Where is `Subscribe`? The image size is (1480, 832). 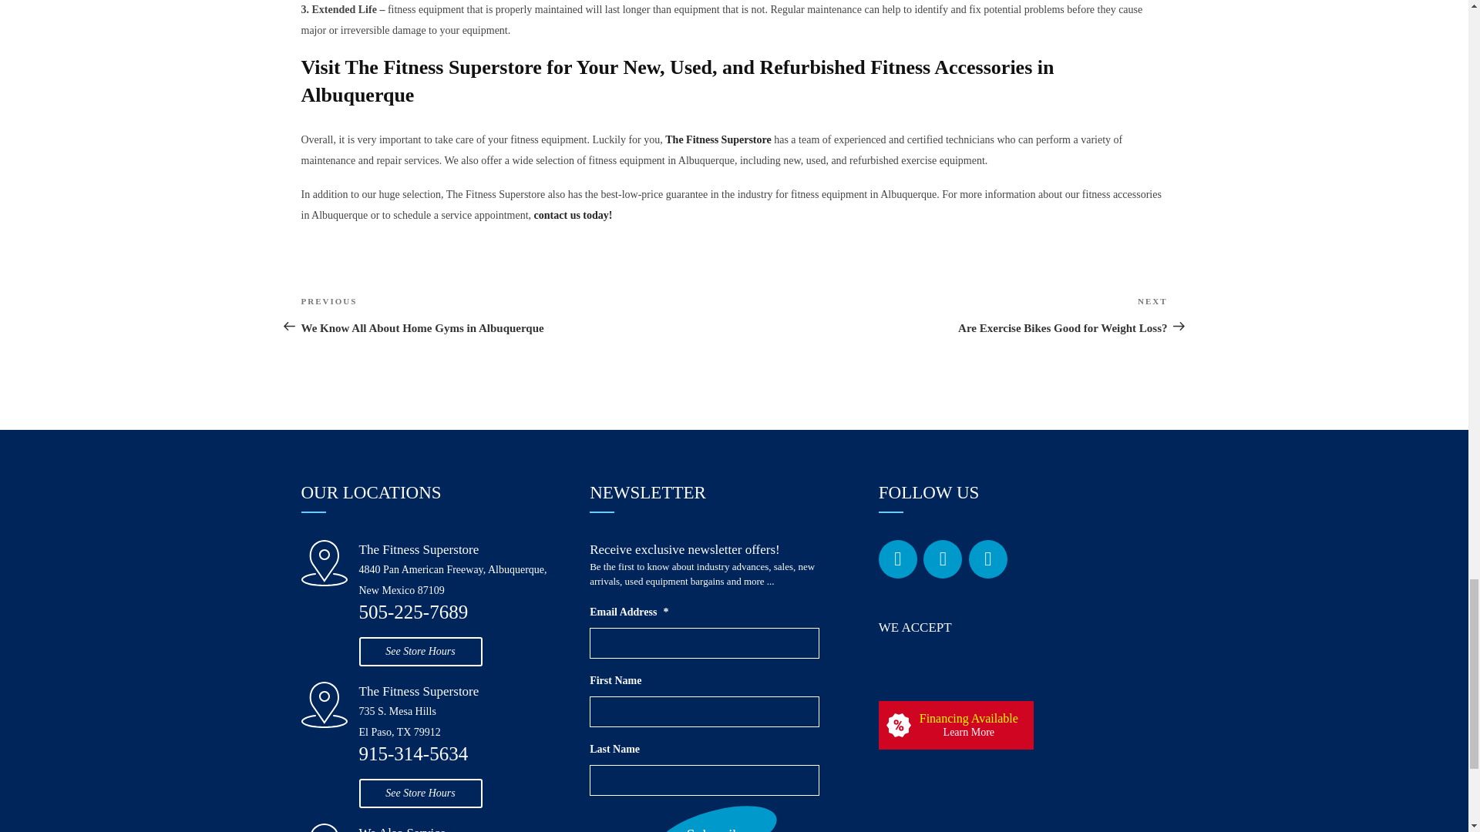
Subscribe is located at coordinates (717, 821).